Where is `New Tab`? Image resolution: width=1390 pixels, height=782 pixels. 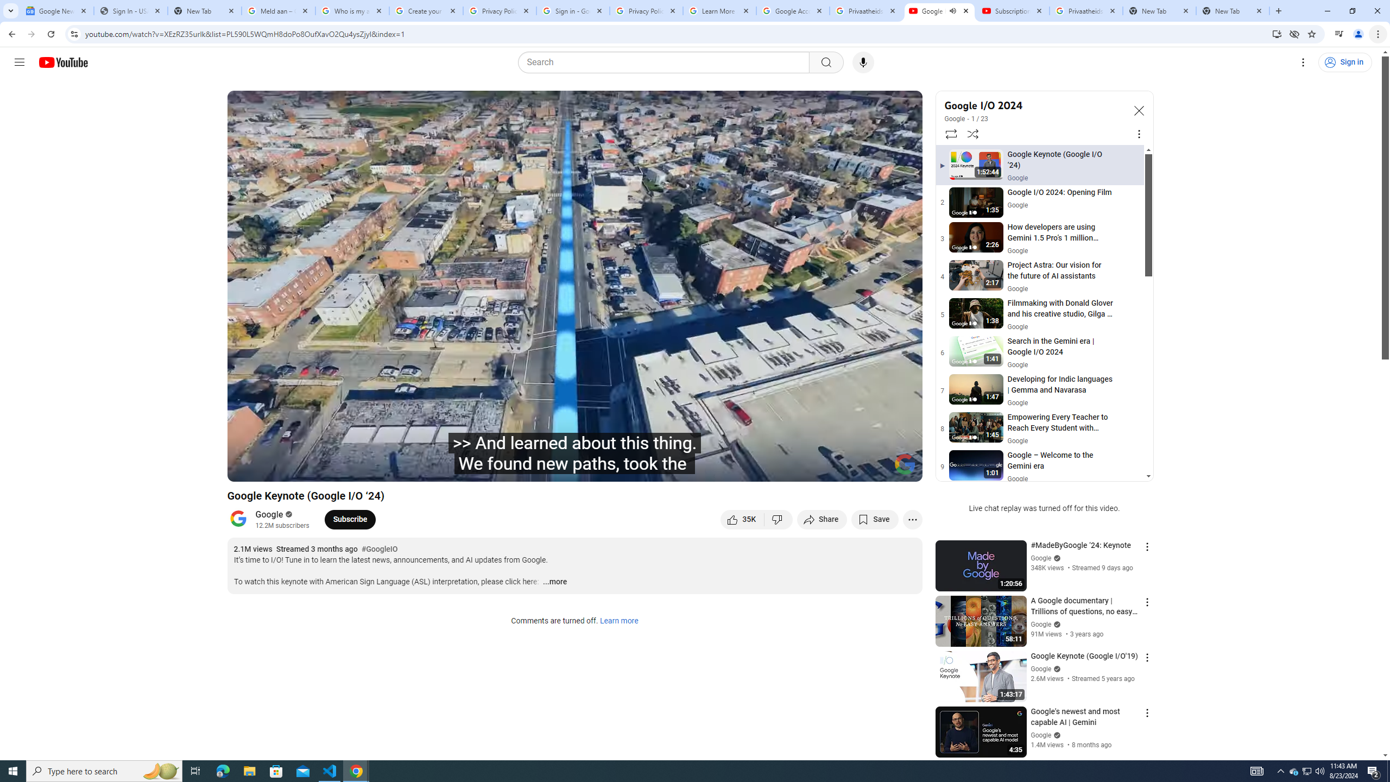 New Tab is located at coordinates (1233, 11).